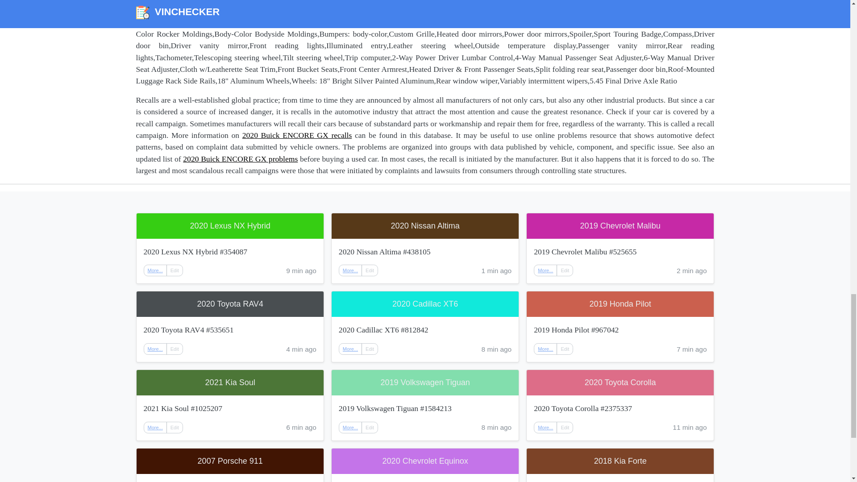  Describe the element at coordinates (545, 428) in the screenshot. I see `More...` at that location.